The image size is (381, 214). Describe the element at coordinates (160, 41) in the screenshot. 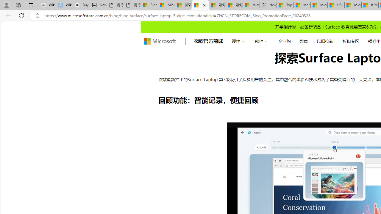

I see `store logo` at that location.